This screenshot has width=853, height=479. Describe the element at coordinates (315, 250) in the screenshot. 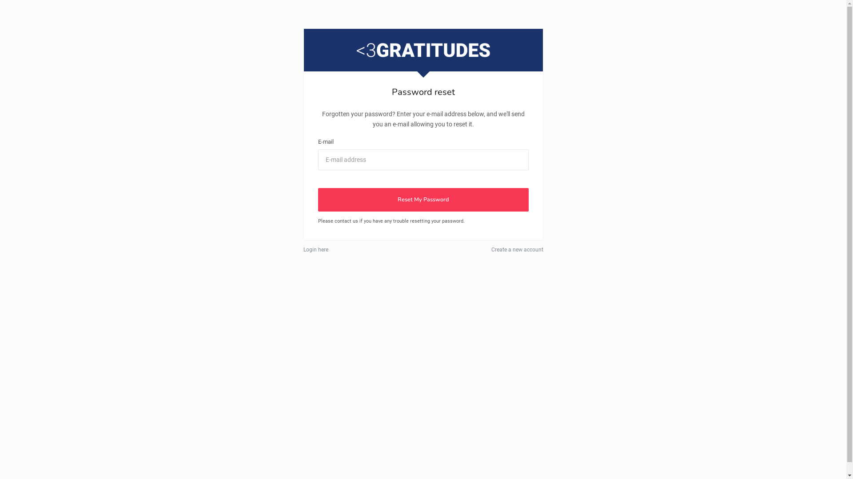

I see `Login here` at that location.